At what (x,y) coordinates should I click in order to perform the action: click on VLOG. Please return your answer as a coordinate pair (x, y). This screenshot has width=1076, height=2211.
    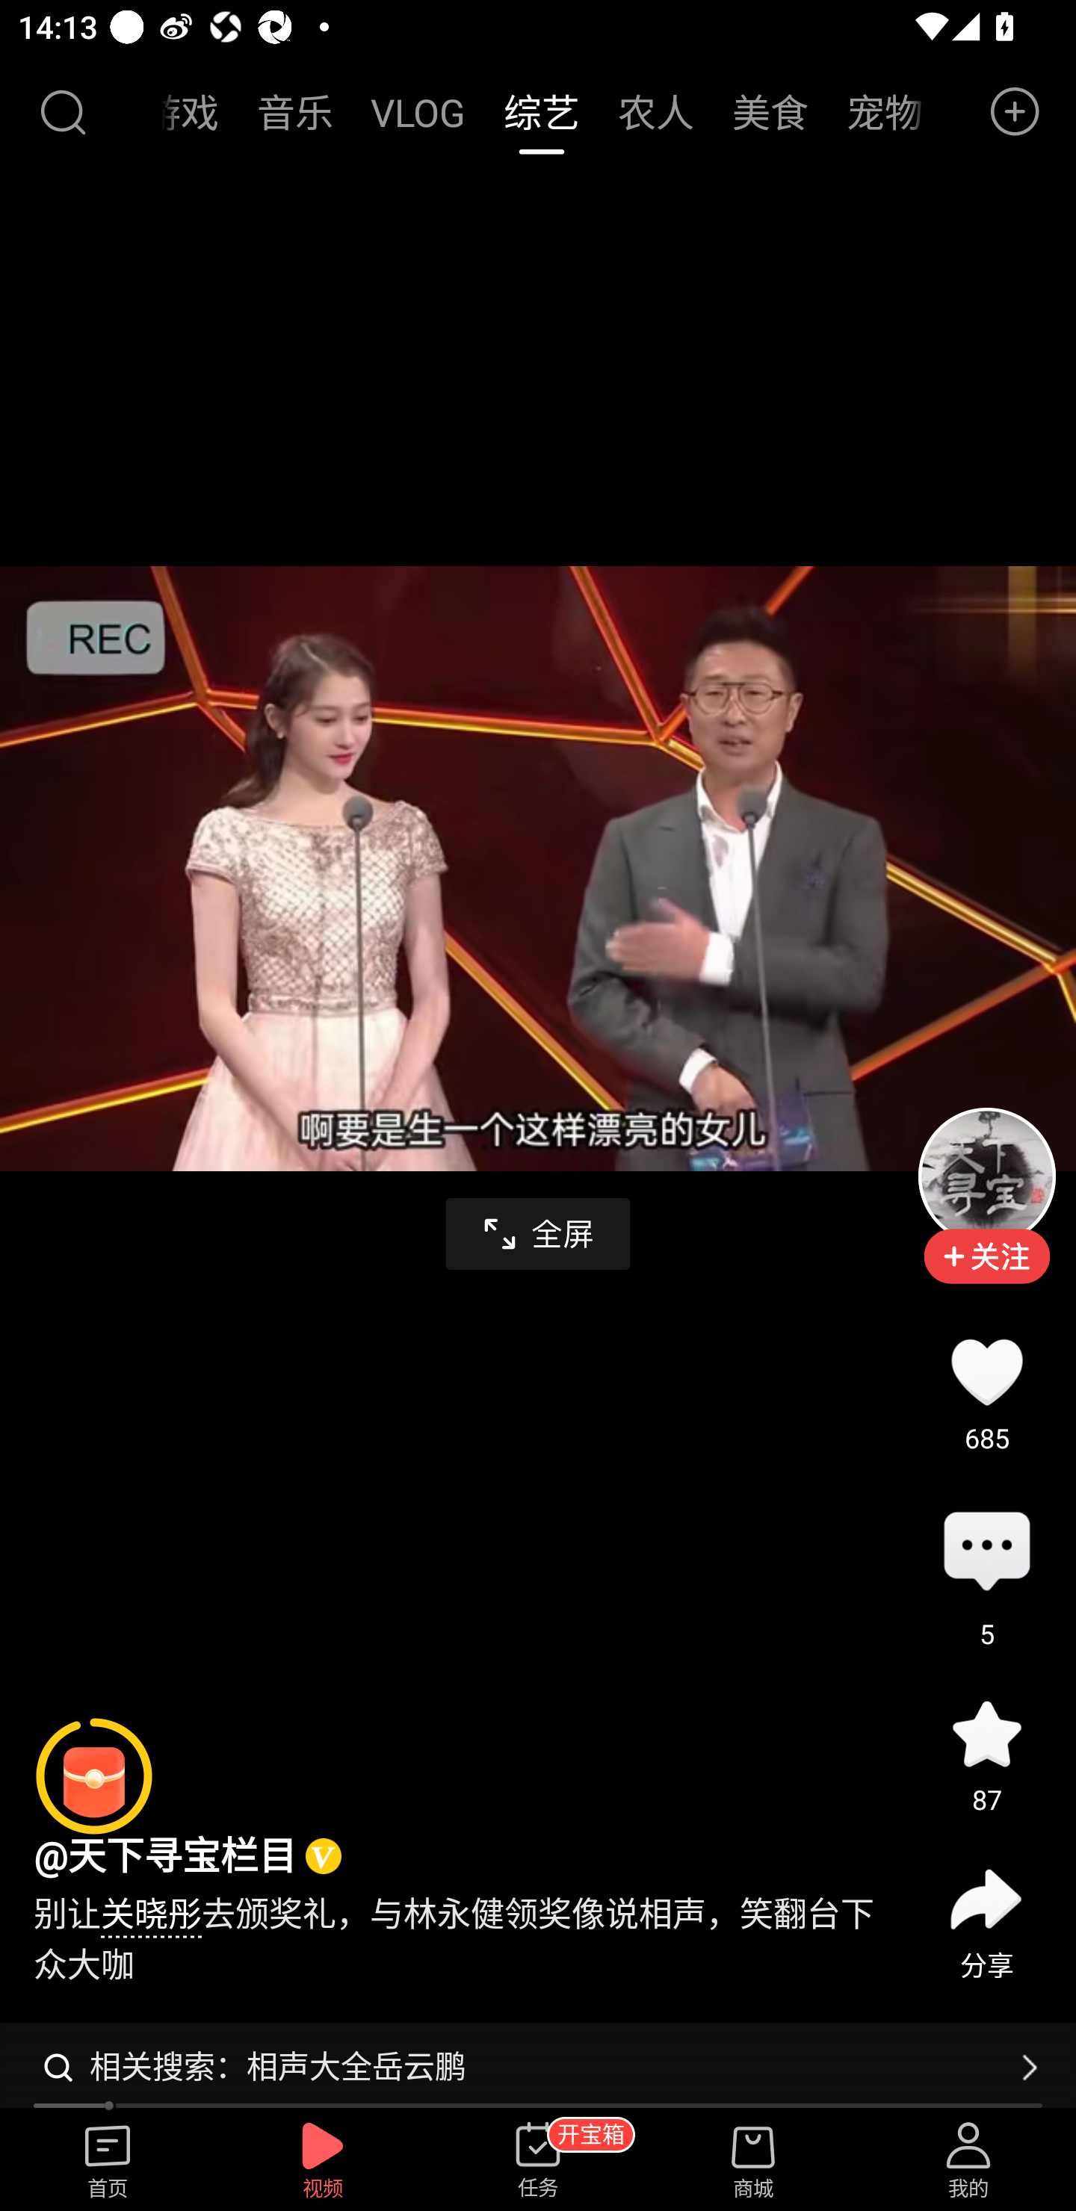
    Looking at the image, I should click on (418, 111).